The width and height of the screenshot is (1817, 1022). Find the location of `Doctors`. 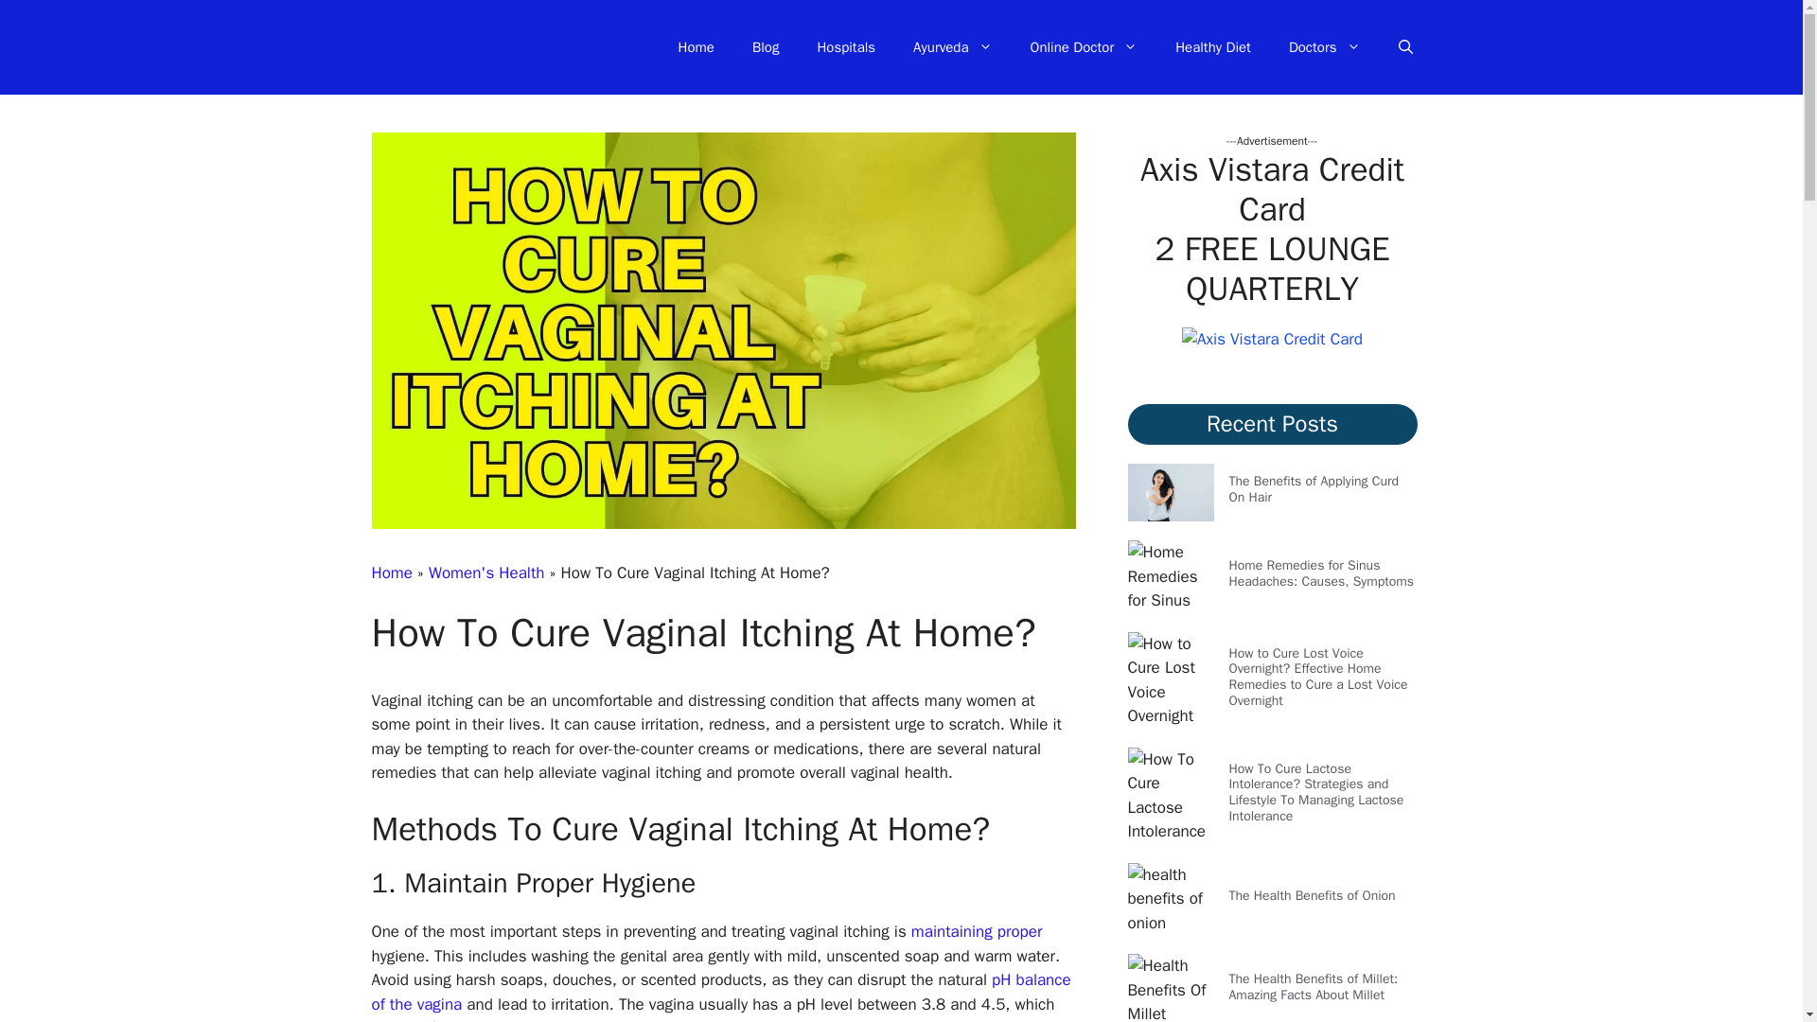

Doctors is located at coordinates (1325, 47).